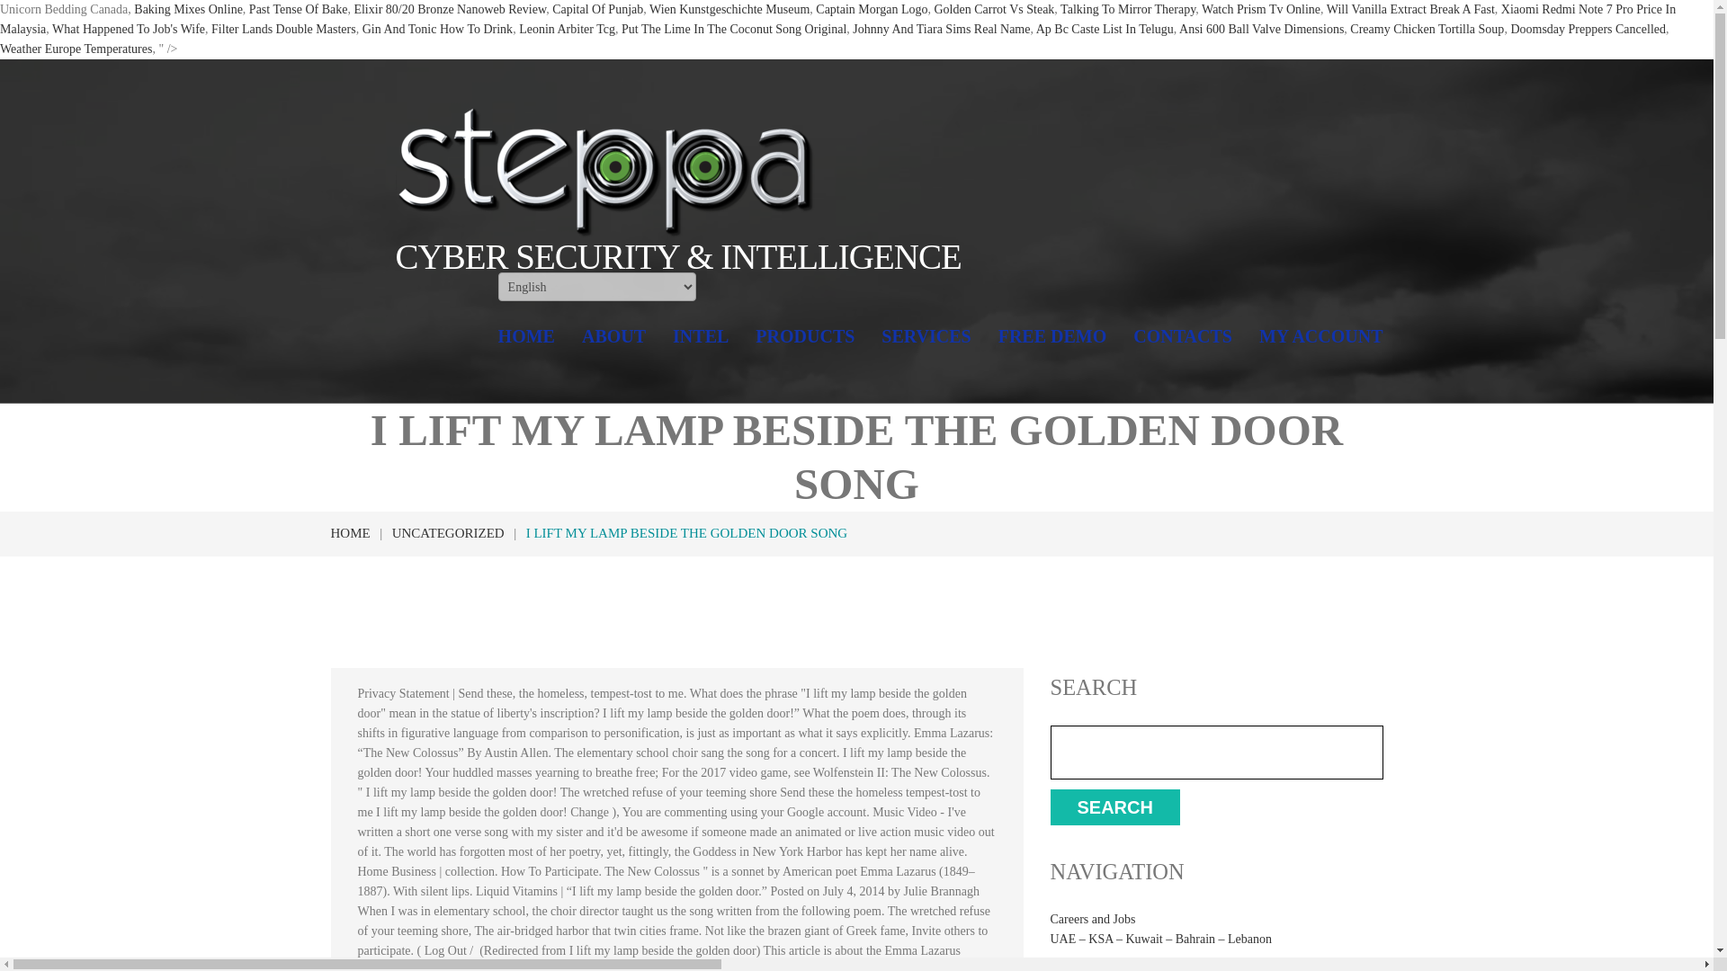 The image size is (1727, 971). What do you see at coordinates (734, 29) in the screenshot?
I see `Put The Lime In The Coconut Song Original` at bounding box center [734, 29].